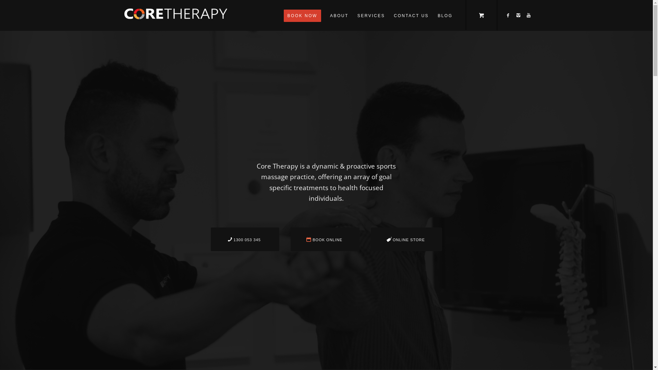  What do you see at coordinates (406, 239) in the screenshot?
I see `ONLINE STORE` at bounding box center [406, 239].